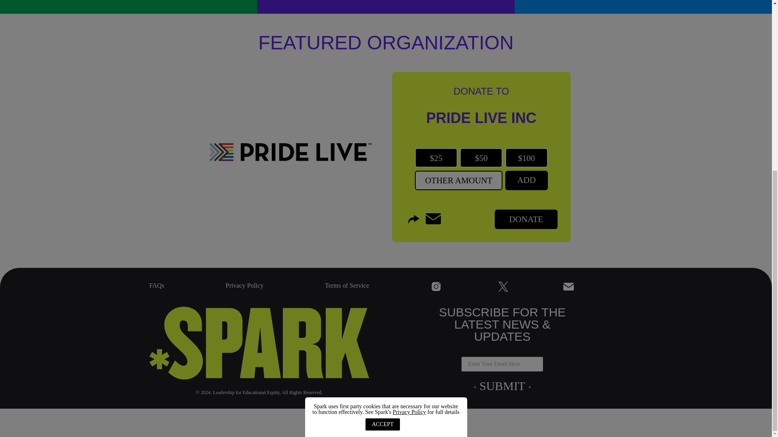  What do you see at coordinates (156, 286) in the screenshot?
I see `FAQs` at bounding box center [156, 286].